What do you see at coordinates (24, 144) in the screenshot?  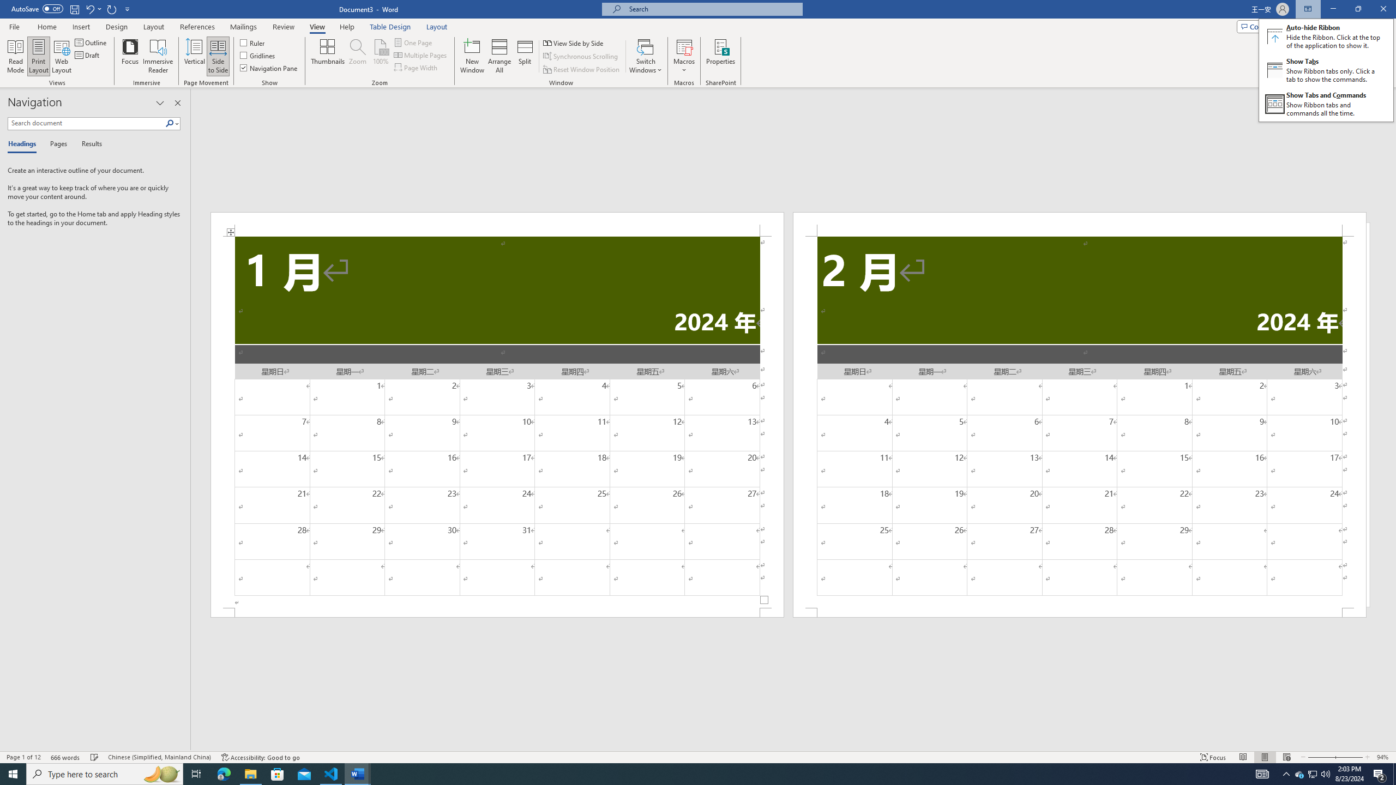 I see `Headings` at bounding box center [24, 144].